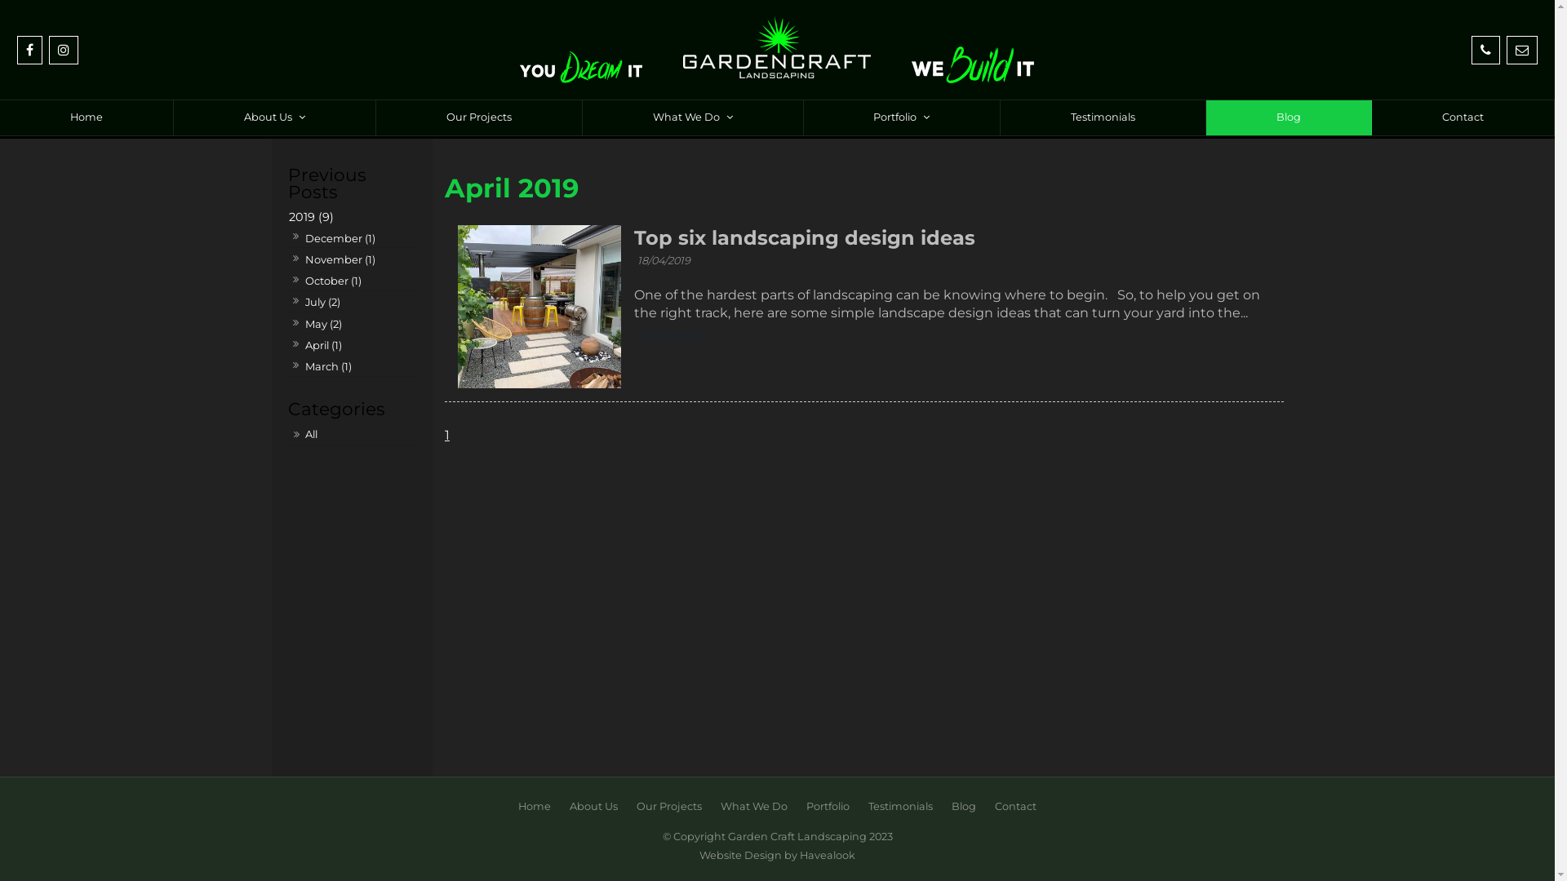  I want to click on Portfolio, so click(901, 117).